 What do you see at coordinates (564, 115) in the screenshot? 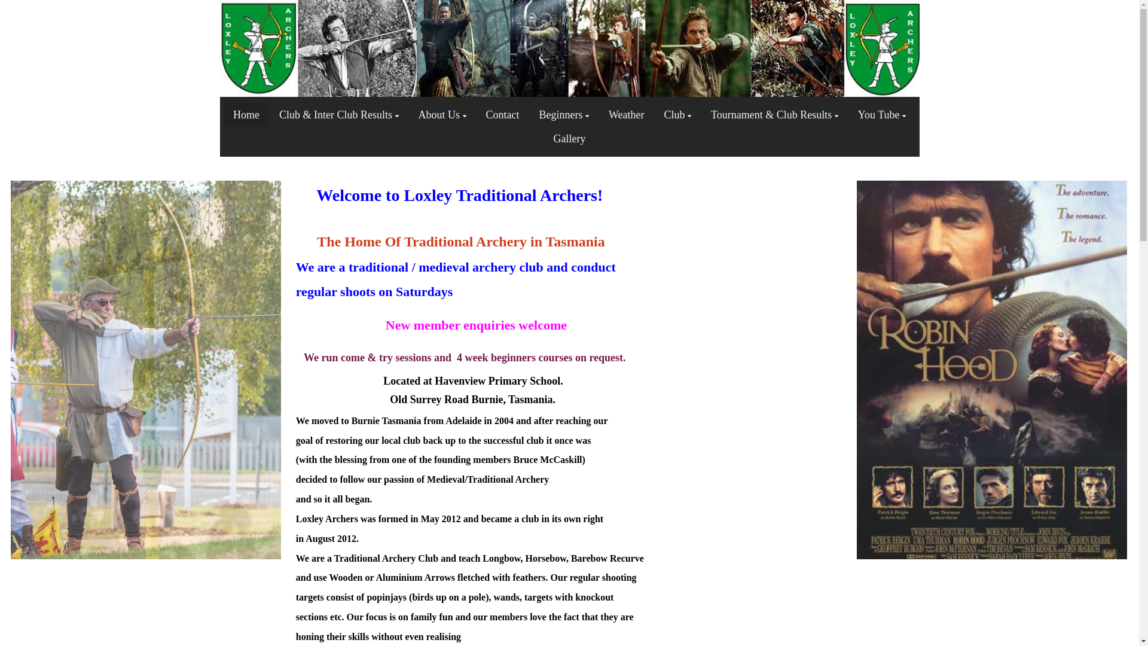
I see `Beginners` at bounding box center [564, 115].